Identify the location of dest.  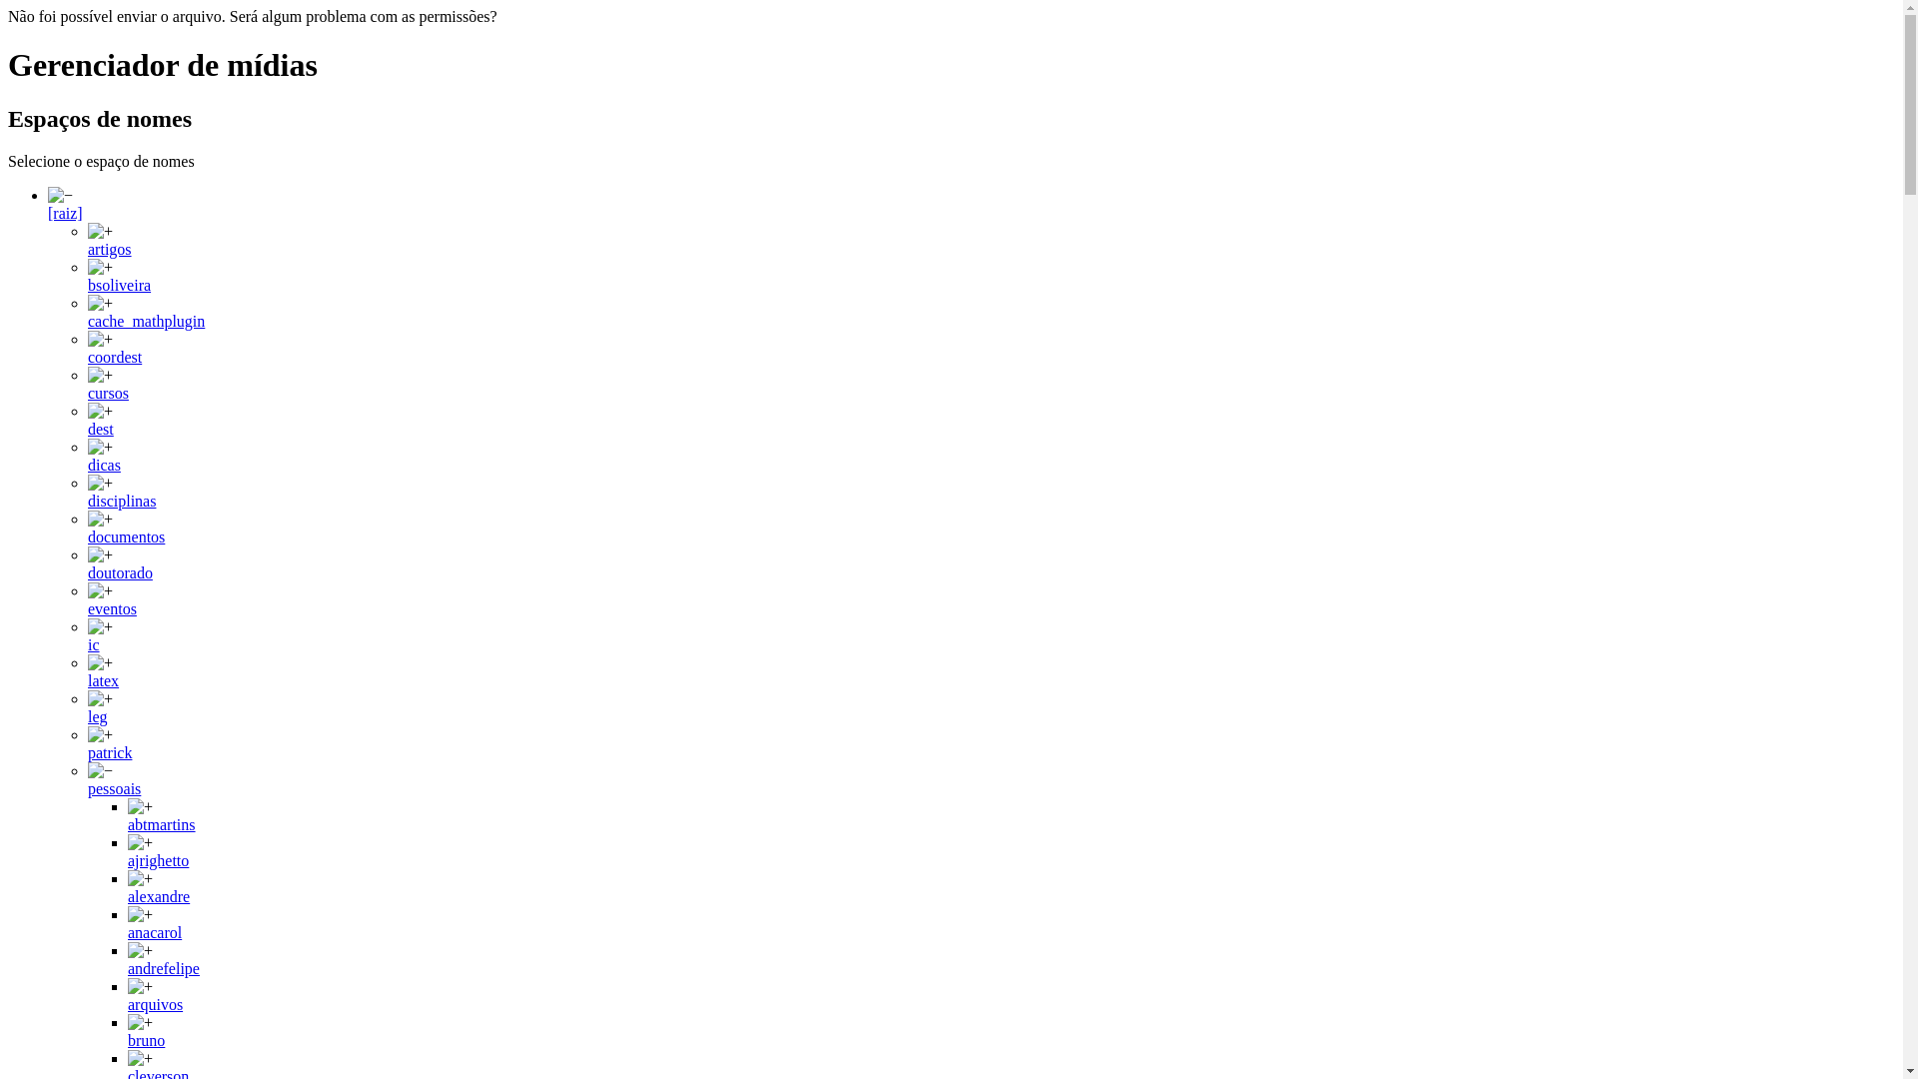
(101, 430).